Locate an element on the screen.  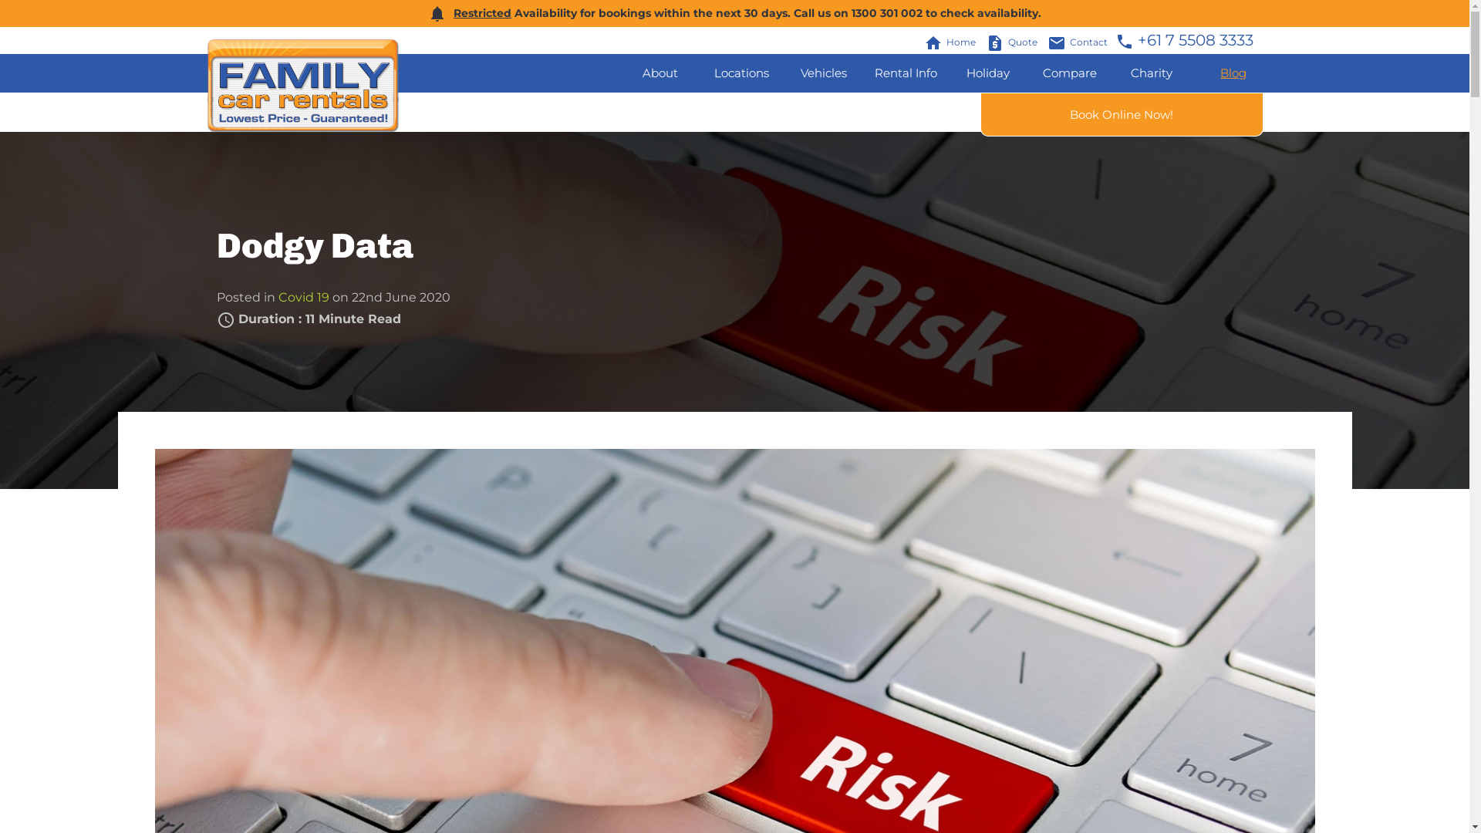
Locations is located at coordinates (742, 73).